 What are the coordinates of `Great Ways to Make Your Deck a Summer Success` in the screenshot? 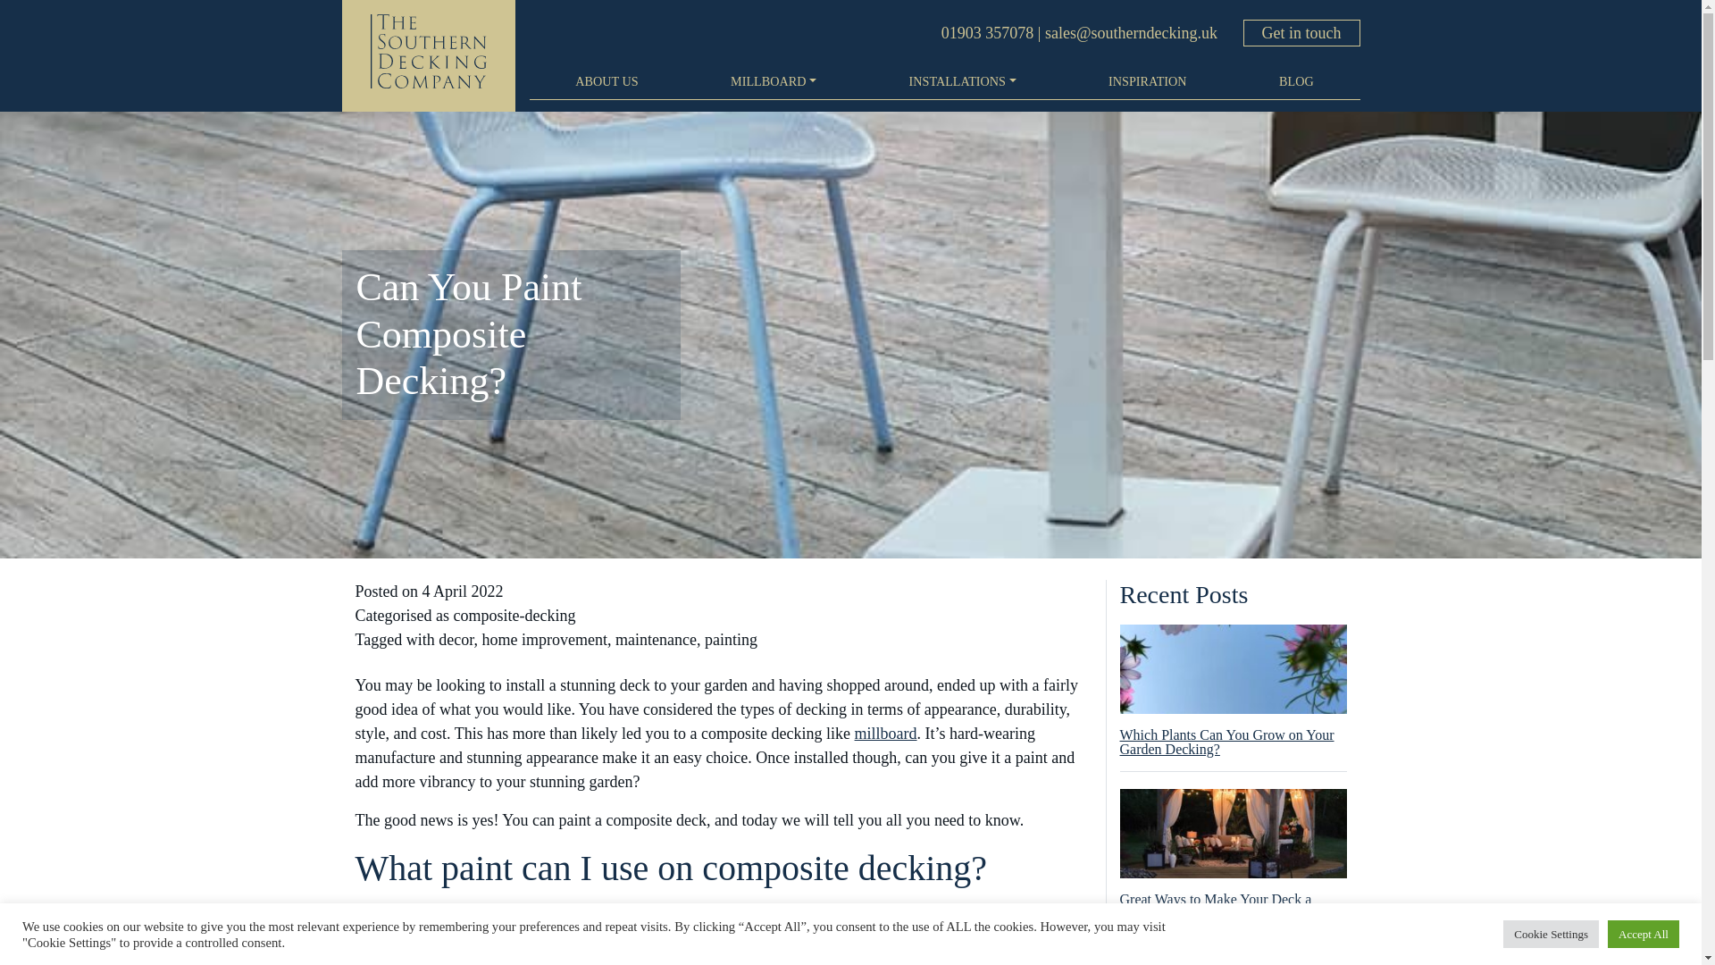 It's located at (1233, 863).